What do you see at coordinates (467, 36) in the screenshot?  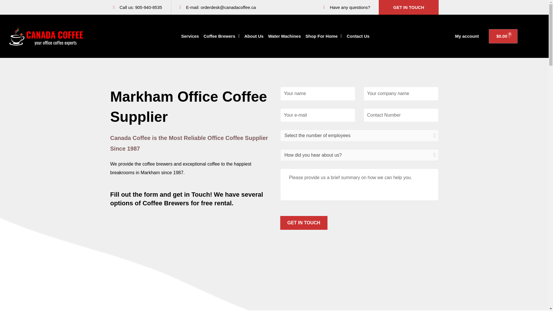 I see `My account` at bounding box center [467, 36].